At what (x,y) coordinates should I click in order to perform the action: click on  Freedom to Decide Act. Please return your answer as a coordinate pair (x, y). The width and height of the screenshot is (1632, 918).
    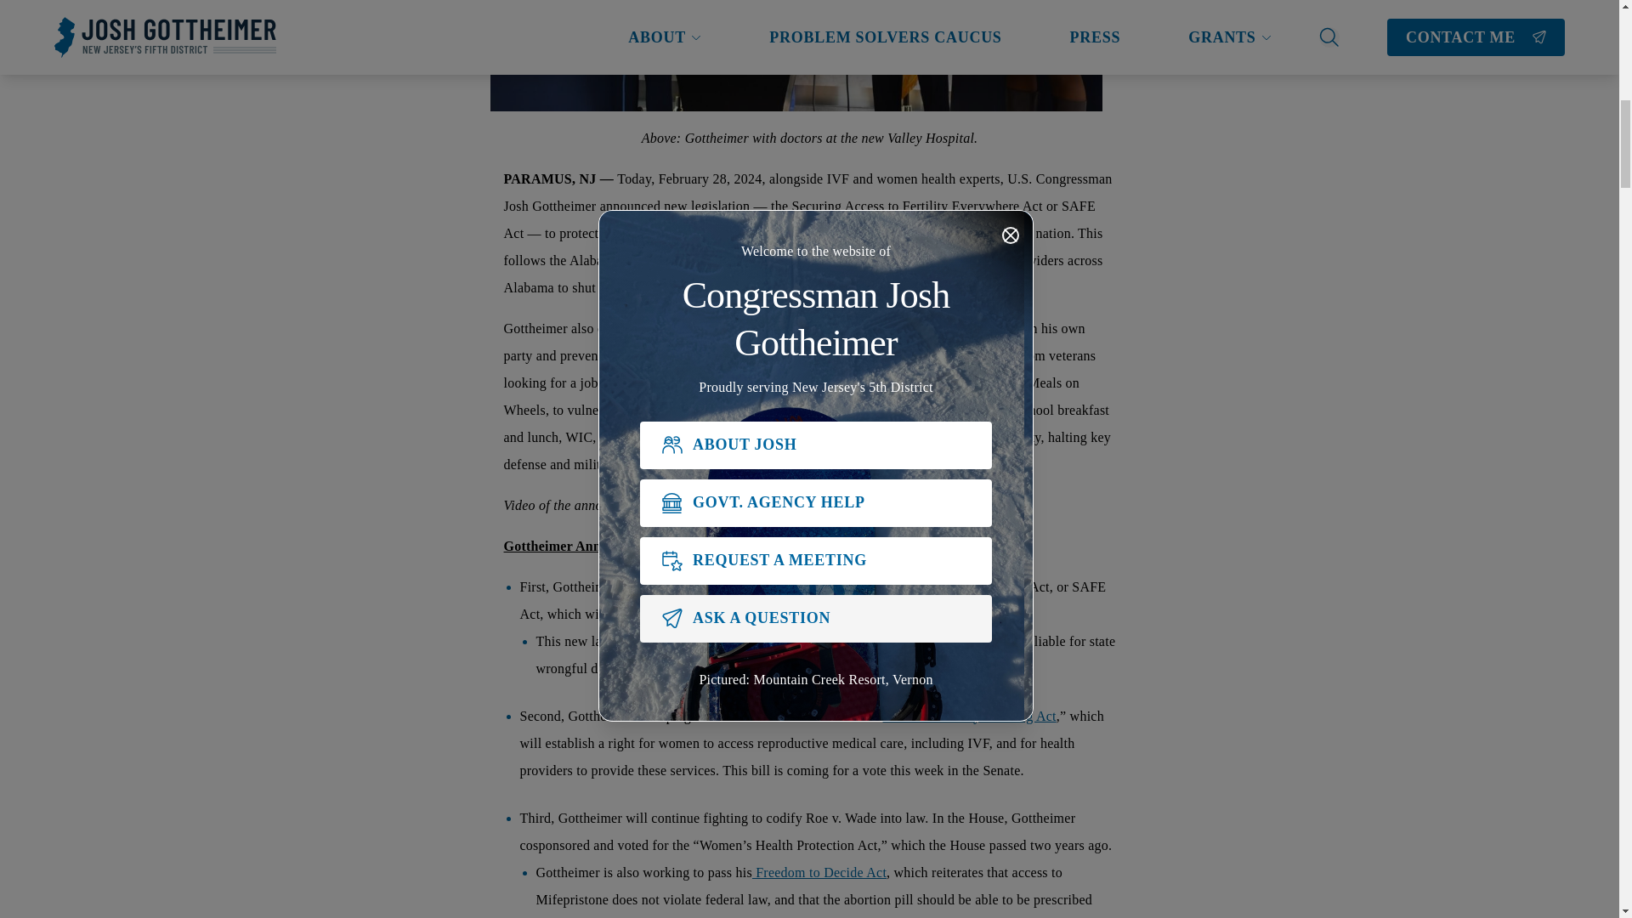
    Looking at the image, I should click on (819, 872).